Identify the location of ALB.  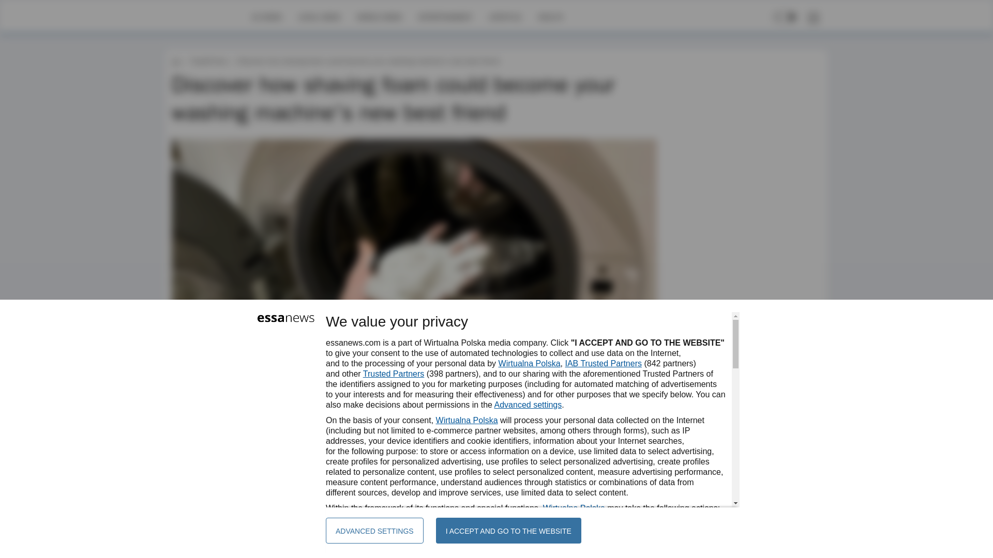
(204, 437).